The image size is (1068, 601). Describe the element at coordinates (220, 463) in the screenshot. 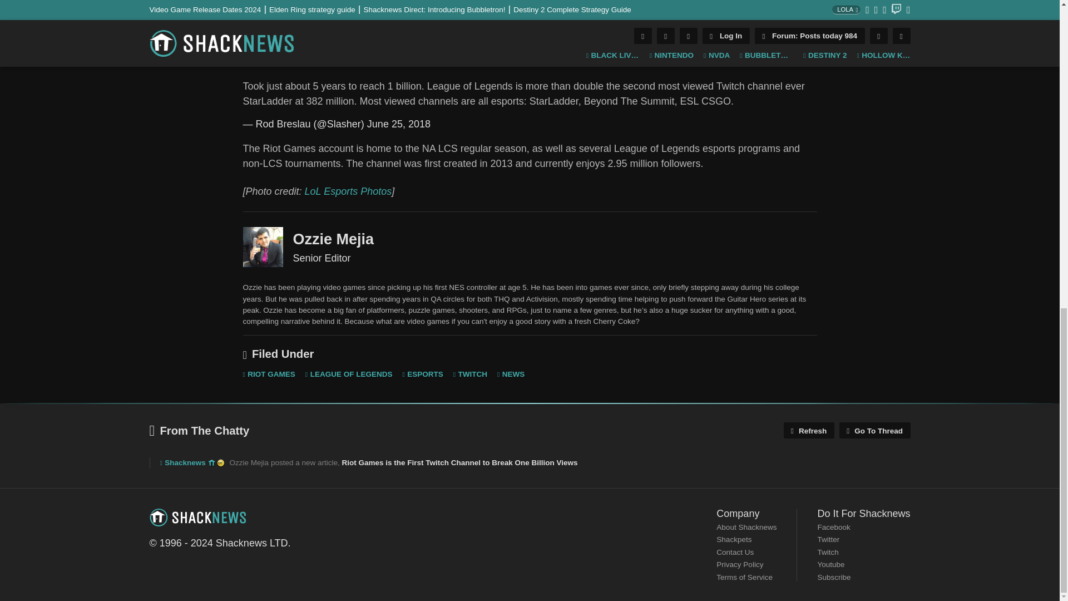

I see `legacy 20 years` at that location.